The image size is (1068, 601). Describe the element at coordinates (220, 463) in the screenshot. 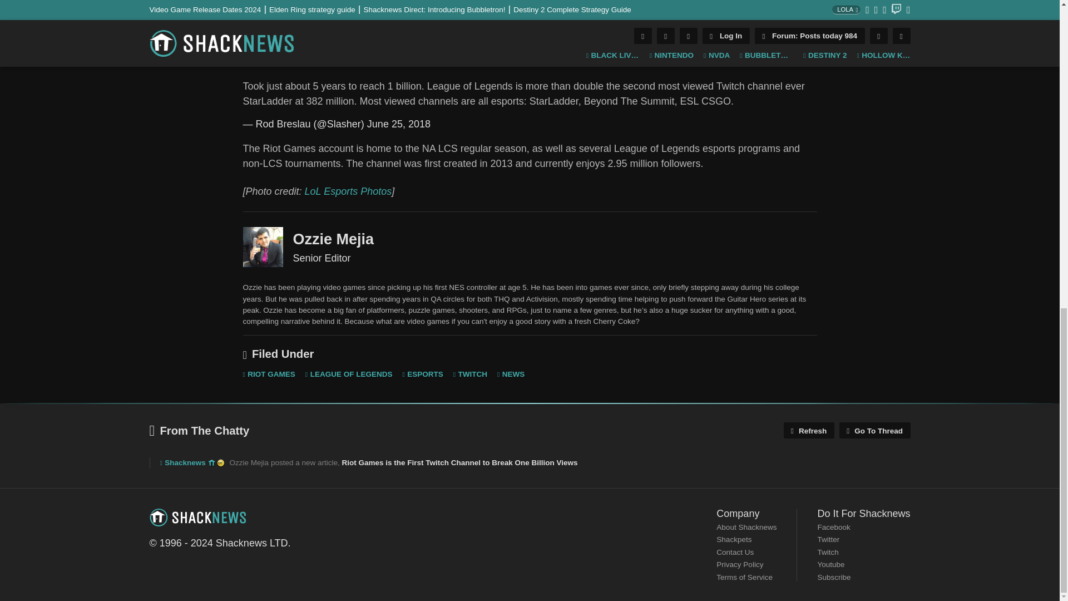

I see `legacy 20 years` at that location.